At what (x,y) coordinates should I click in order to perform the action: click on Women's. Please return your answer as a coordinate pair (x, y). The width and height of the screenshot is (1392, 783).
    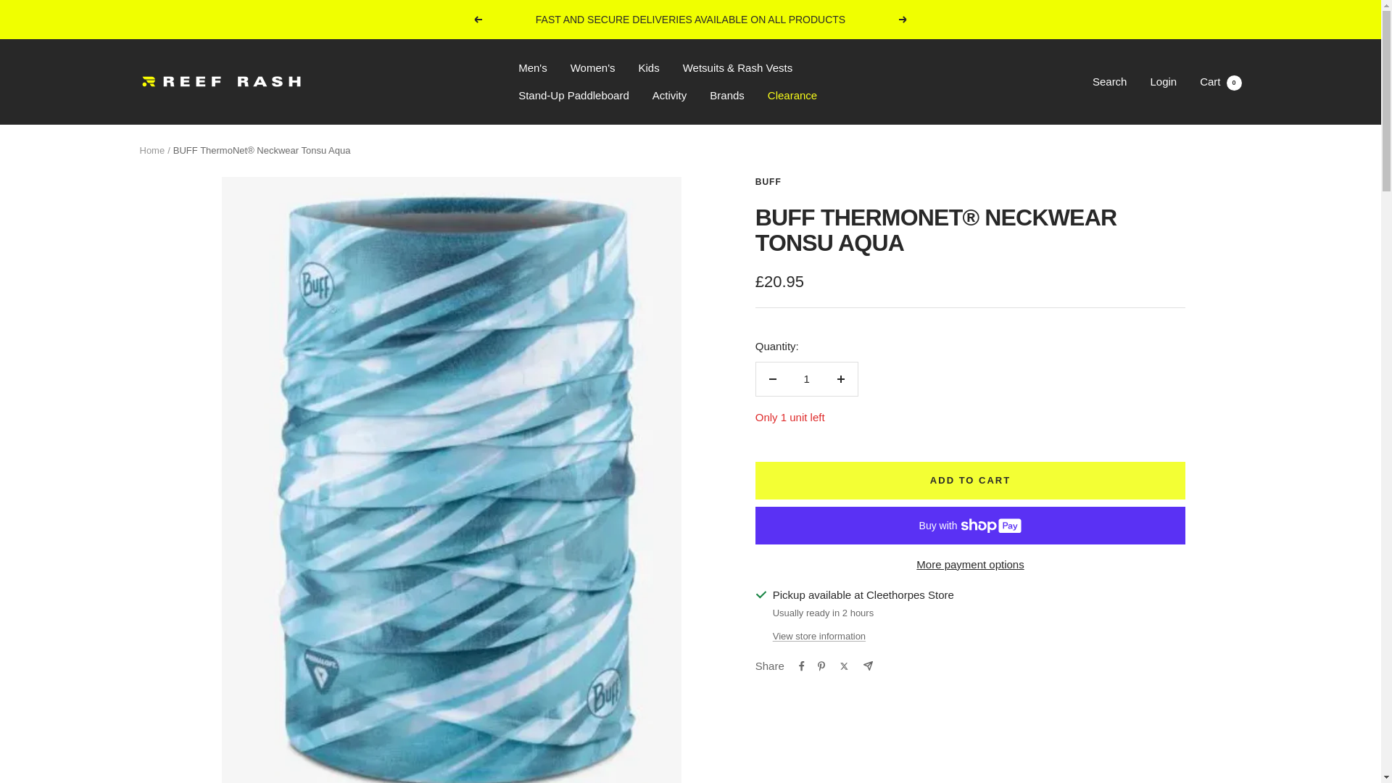
    Looking at the image, I should click on (593, 68).